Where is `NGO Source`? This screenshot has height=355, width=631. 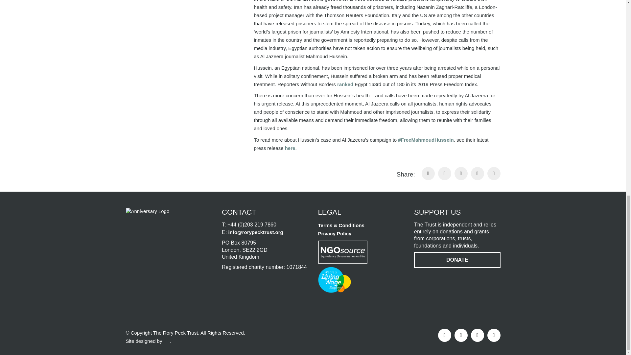
NGO Source is located at coordinates (342, 252).